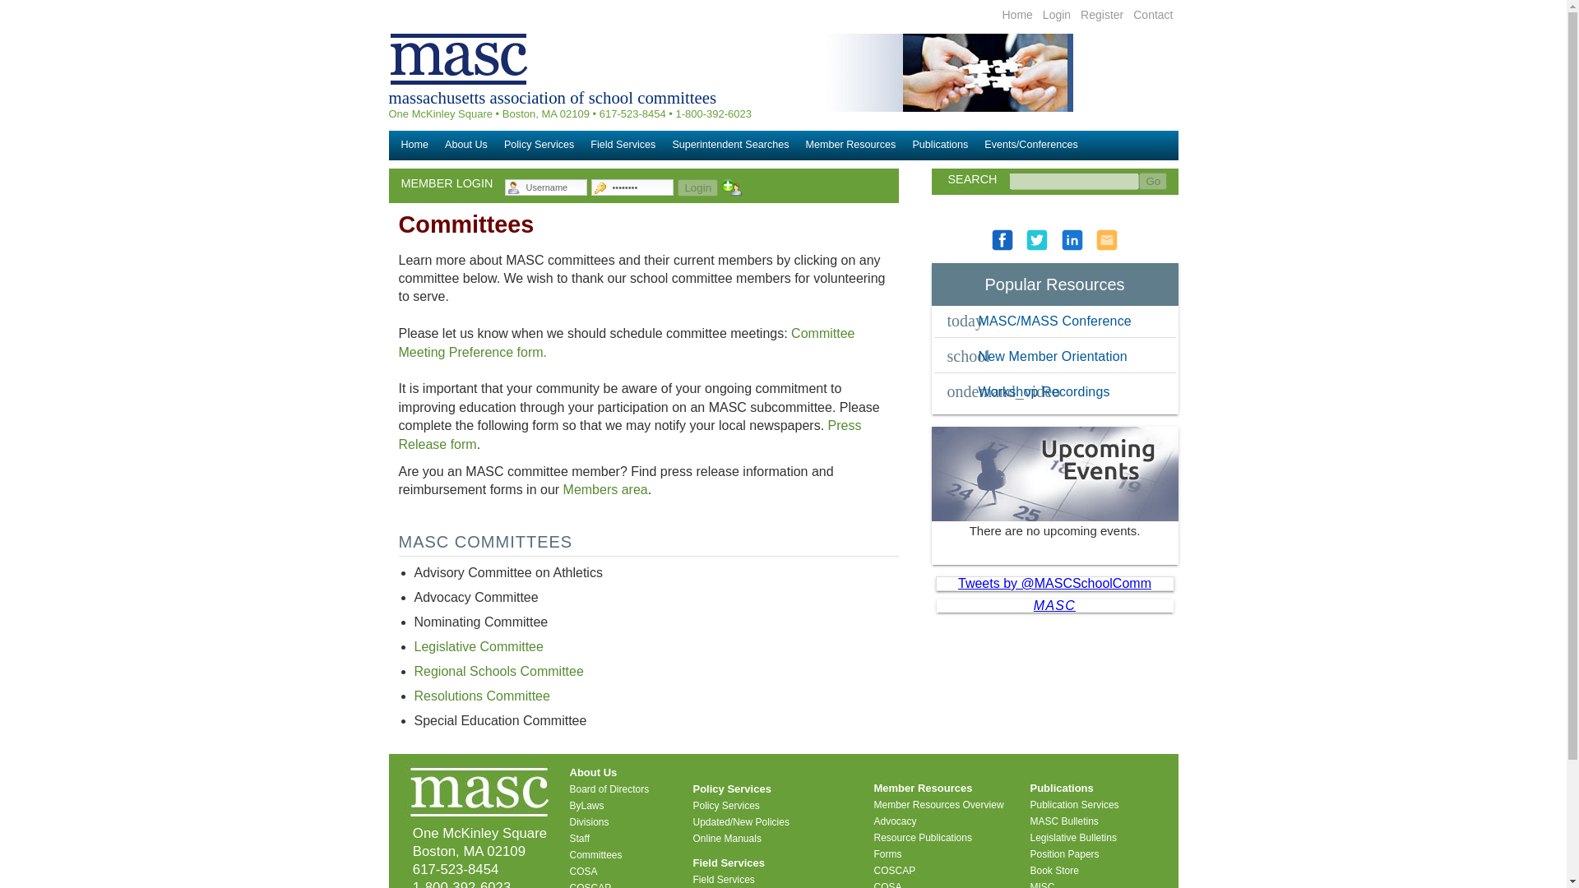 This screenshot has width=1579, height=888. Describe the element at coordinates (466, 150) in the screenshot. I see `About Us` at that location.